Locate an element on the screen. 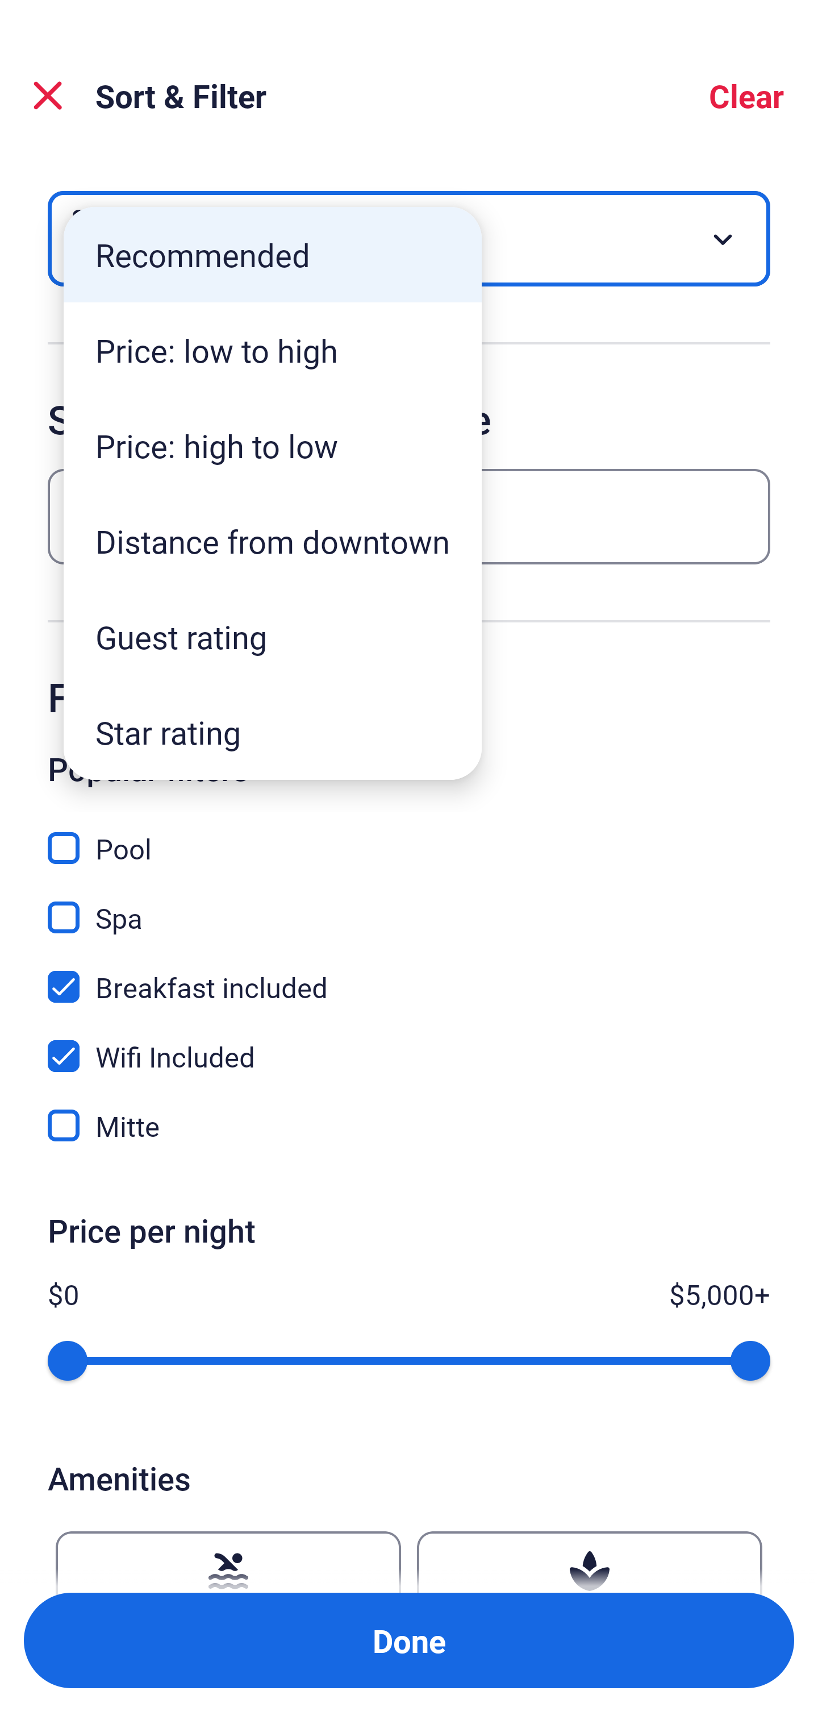  Price: low to high is located at coordinates (273, 350).